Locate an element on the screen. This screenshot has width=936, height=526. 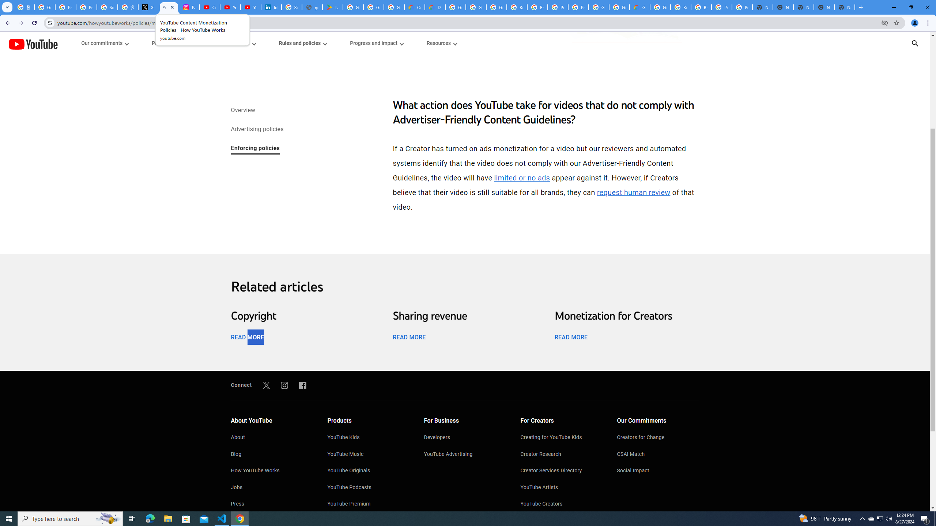
JUMP TO CONTENT is located at coordinates (76, 43).